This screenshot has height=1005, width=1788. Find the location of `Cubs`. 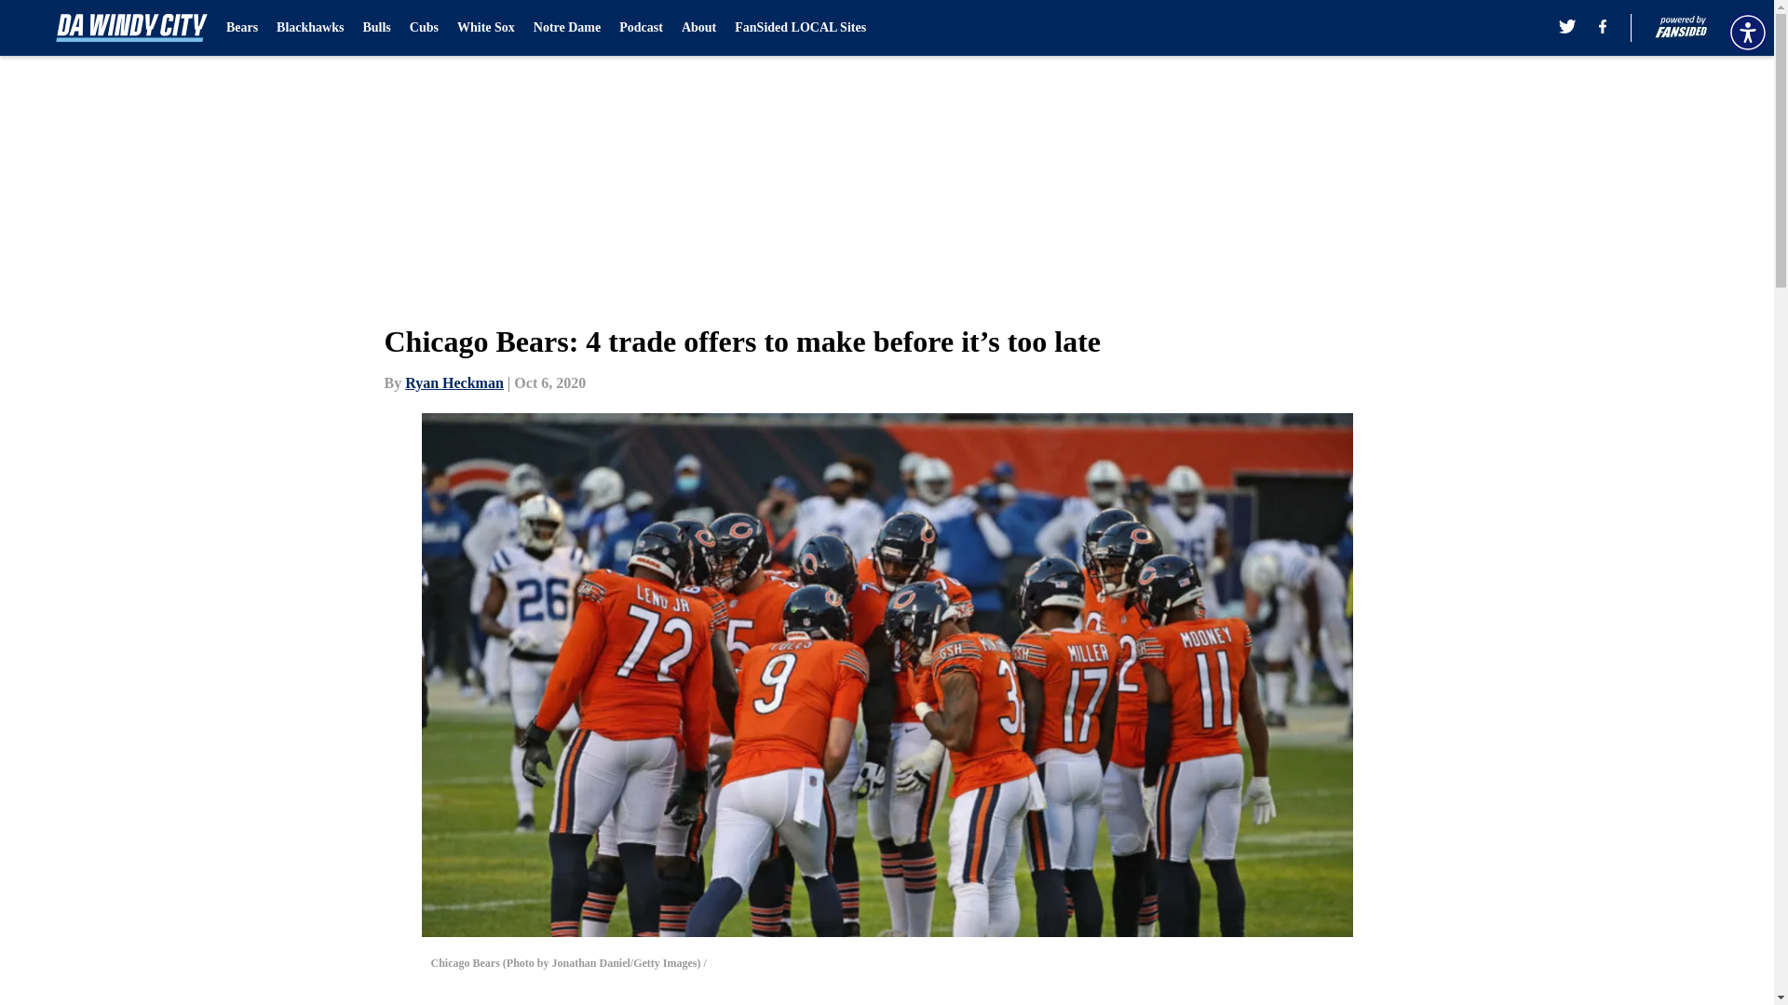

Cubs is located at coordinates (423, 28).